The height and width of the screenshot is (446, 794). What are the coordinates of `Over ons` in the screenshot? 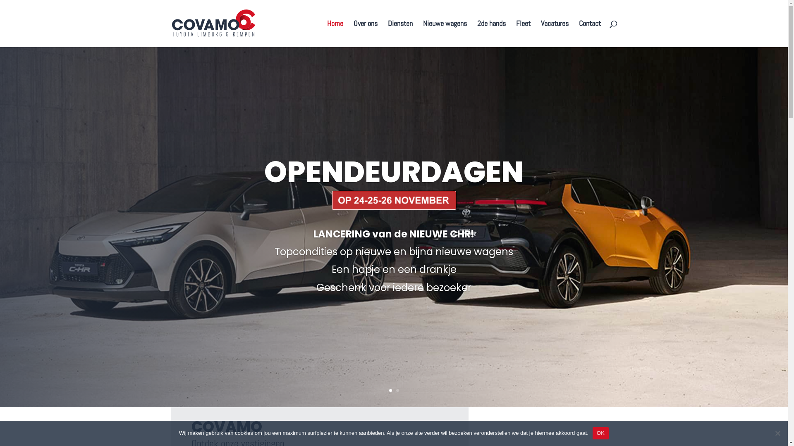 It's located at (365, 34).